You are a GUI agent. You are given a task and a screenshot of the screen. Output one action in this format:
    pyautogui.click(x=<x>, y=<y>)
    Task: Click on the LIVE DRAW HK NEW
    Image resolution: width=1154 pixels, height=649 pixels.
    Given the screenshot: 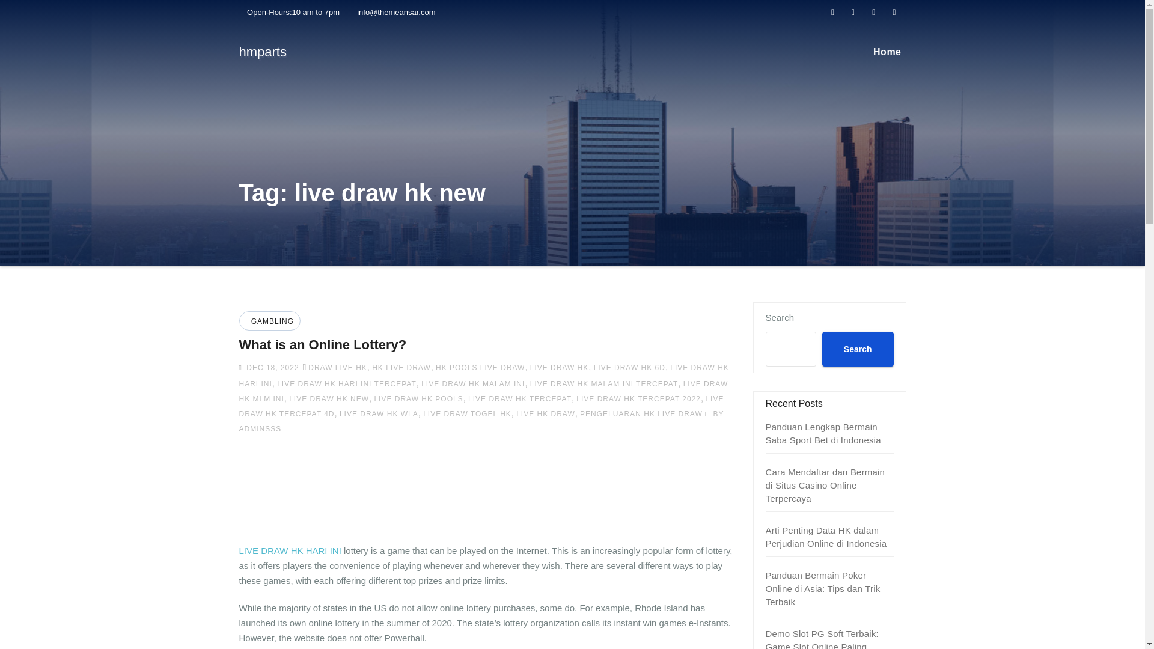 What is the action you would take?
    pyautogui.click(x=329, y=398)
    